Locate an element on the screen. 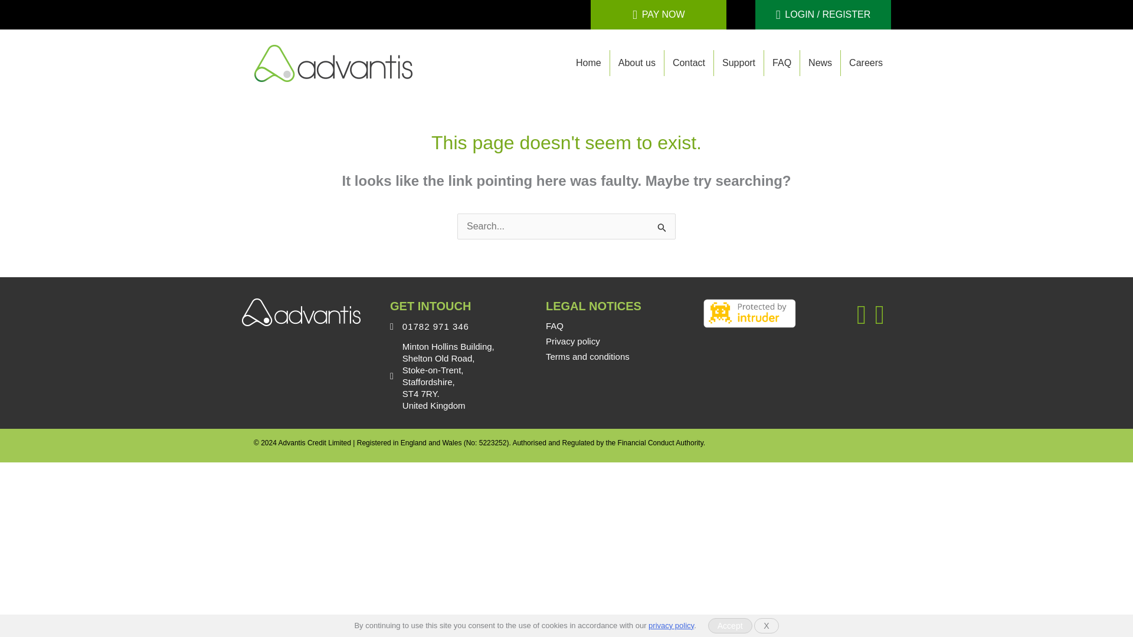  PAY NOW is located at coordinates (658, 14).